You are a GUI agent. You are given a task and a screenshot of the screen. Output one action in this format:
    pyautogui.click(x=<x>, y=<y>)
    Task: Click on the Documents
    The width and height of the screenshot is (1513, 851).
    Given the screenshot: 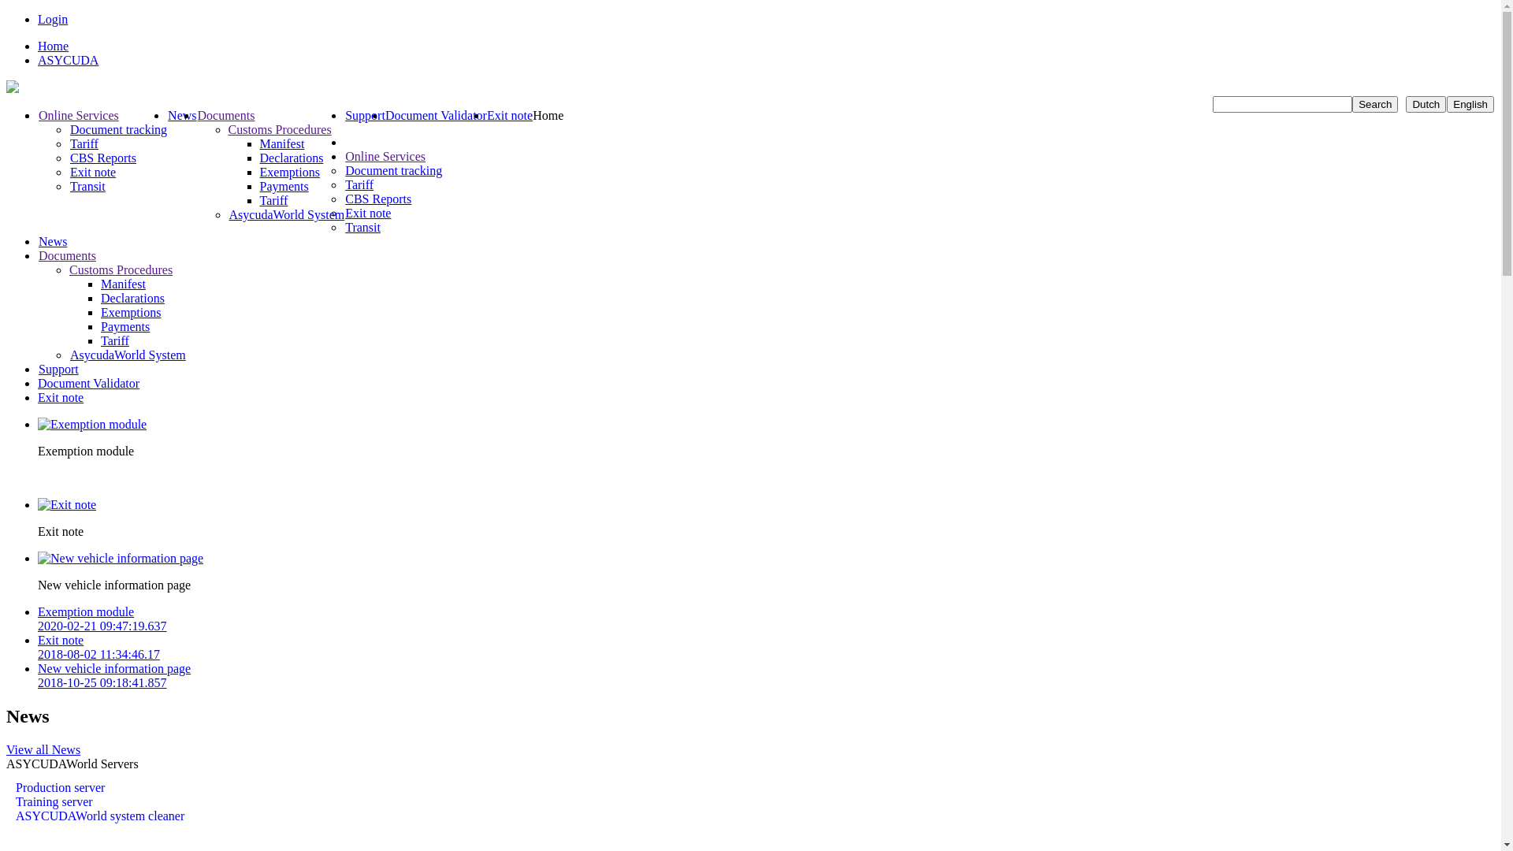 What is the action you would take?
    pyautogui.click(x=67, y=255)
    